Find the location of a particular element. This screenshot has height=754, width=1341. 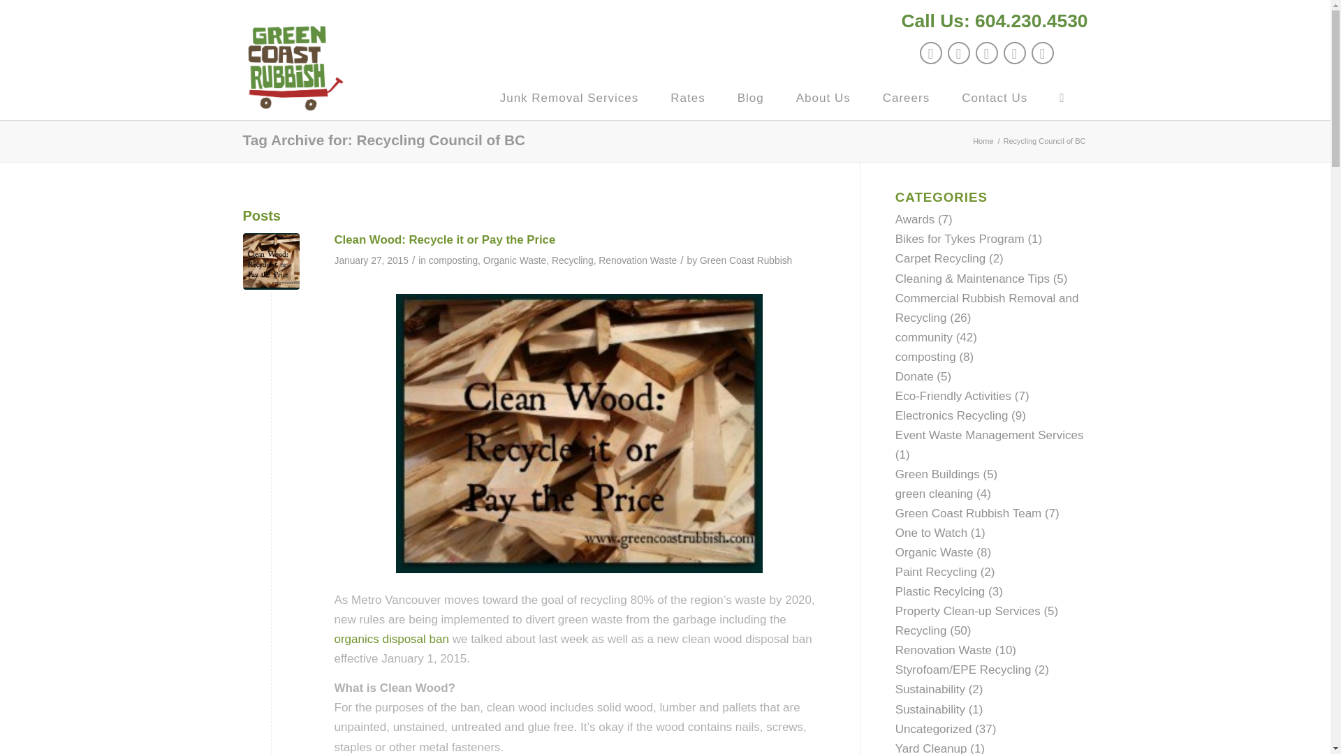

GooglePlus is located at coordinates (986, 53).